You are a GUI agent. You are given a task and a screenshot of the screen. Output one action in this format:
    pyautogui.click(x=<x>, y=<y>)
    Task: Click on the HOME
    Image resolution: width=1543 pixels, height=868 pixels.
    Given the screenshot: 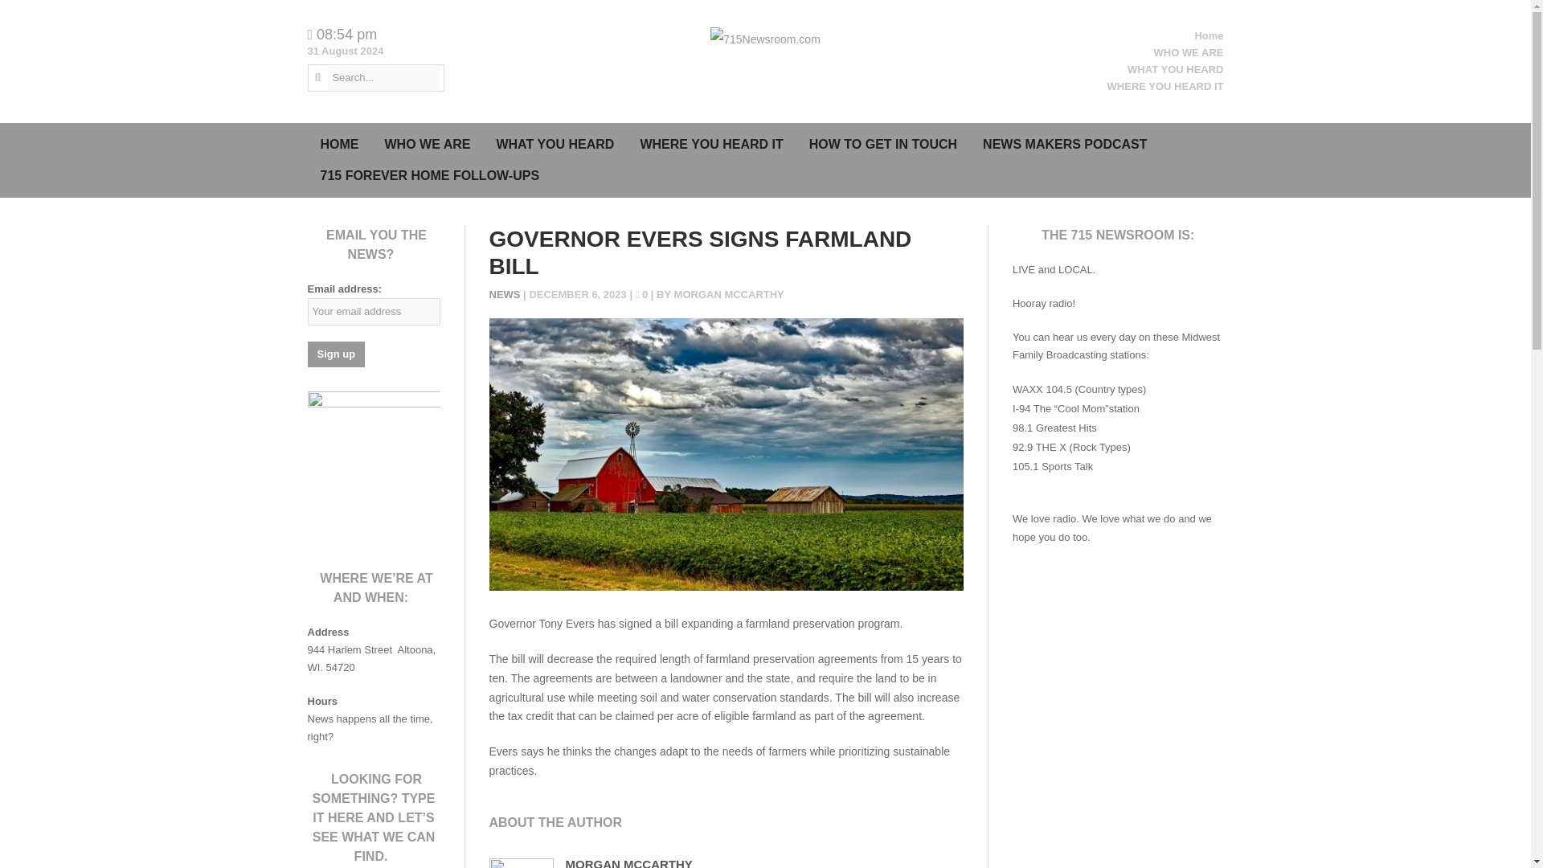 What is the action you would take?
    pyautogui.click(x=339, y=145)
    